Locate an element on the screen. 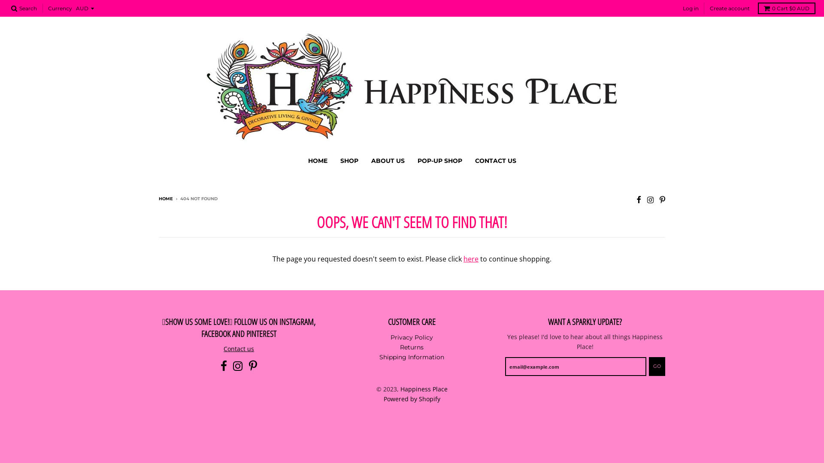 The width and height of the screenshot is (824, 463). HOME is located at coordinates (166, 199).